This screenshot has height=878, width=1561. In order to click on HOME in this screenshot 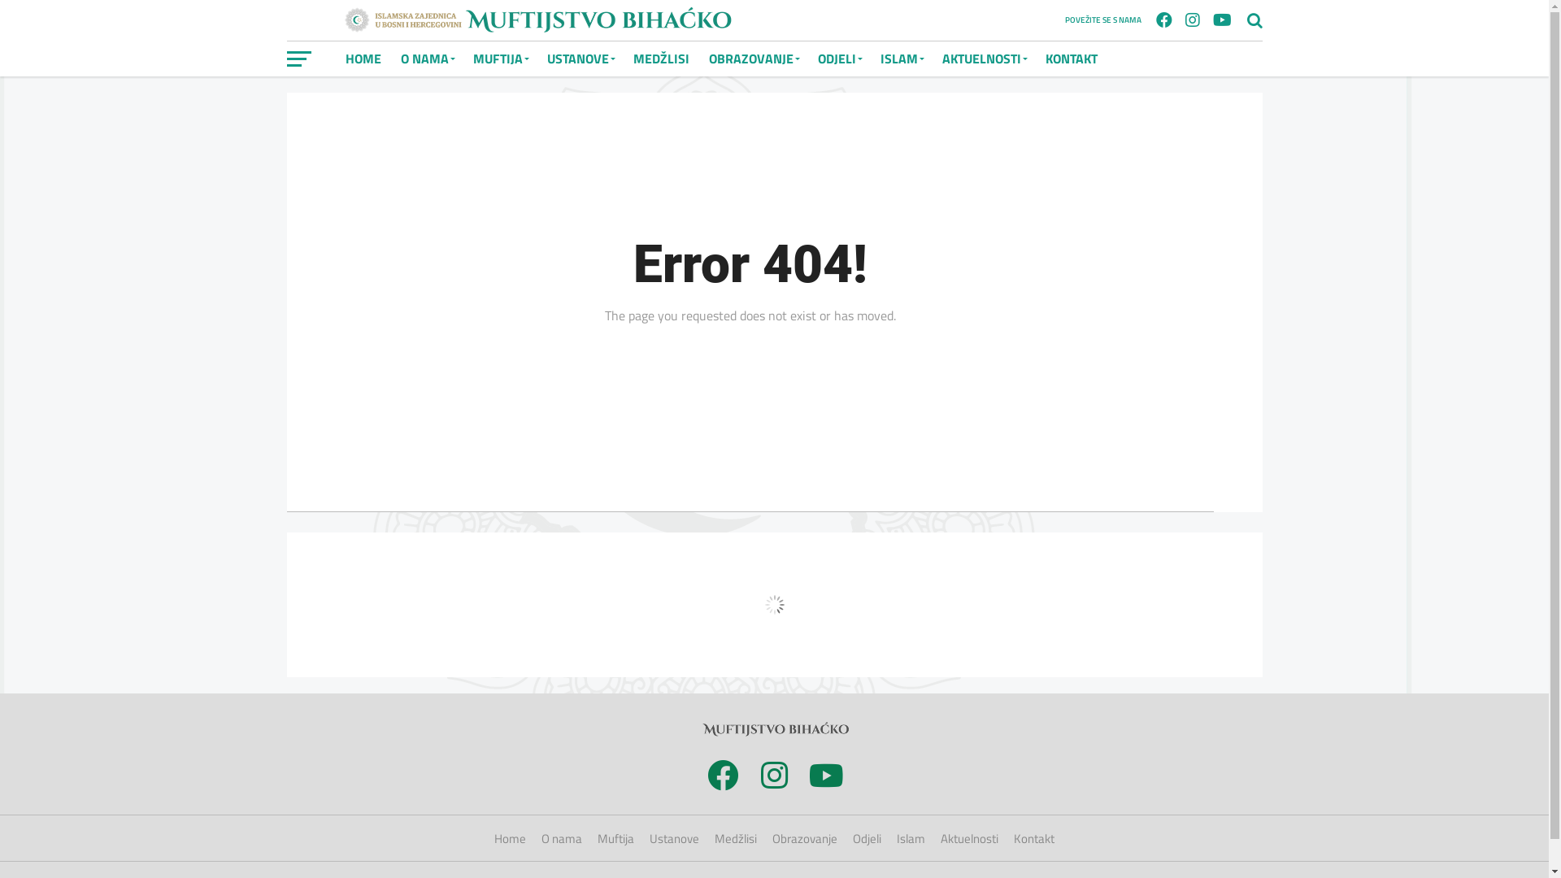, I will do `click(363, 59)`.